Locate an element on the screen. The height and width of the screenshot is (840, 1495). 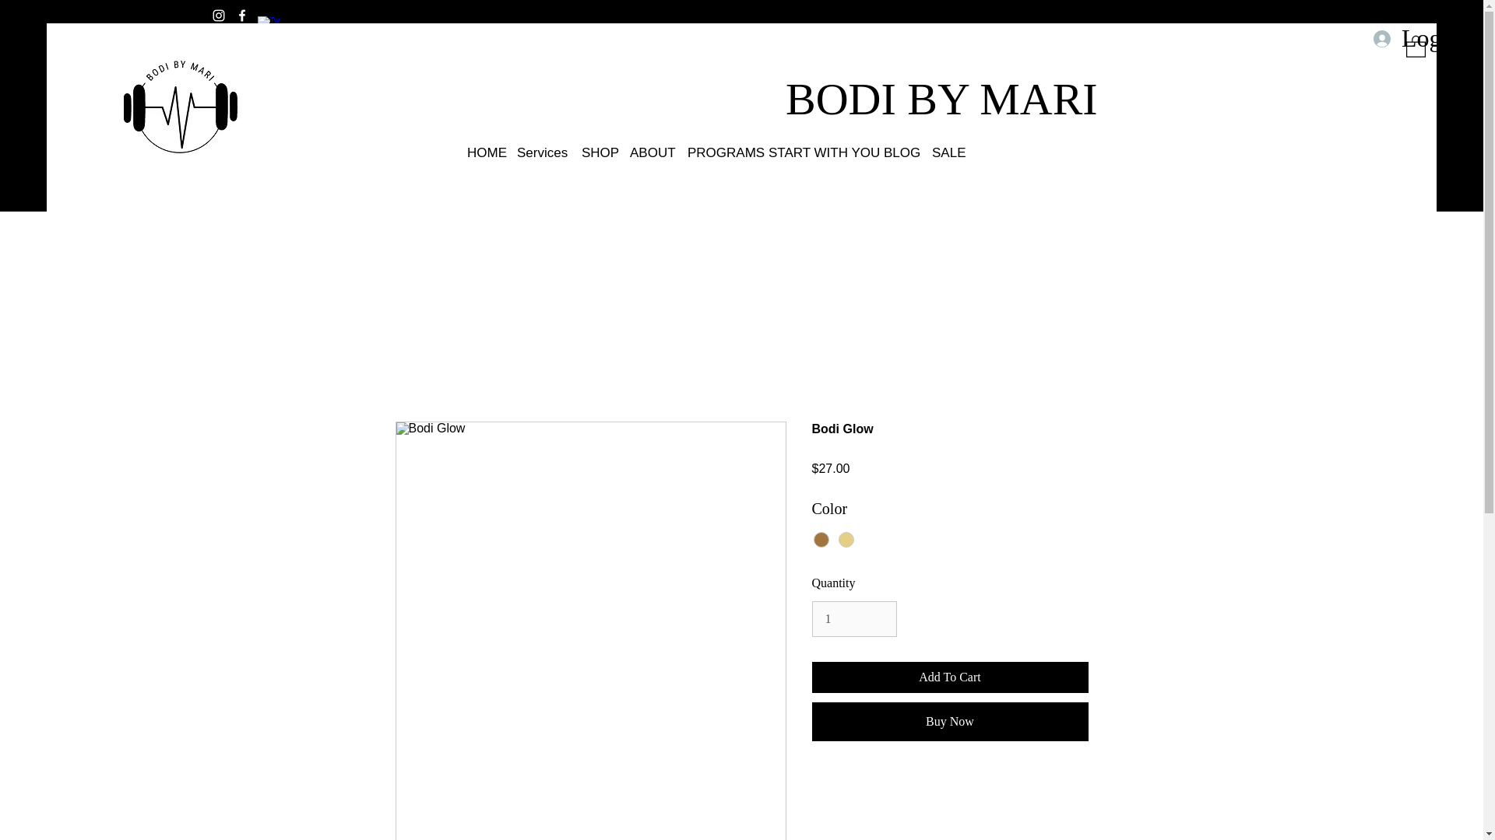
Buy Now is located at coordinates (950, 721).